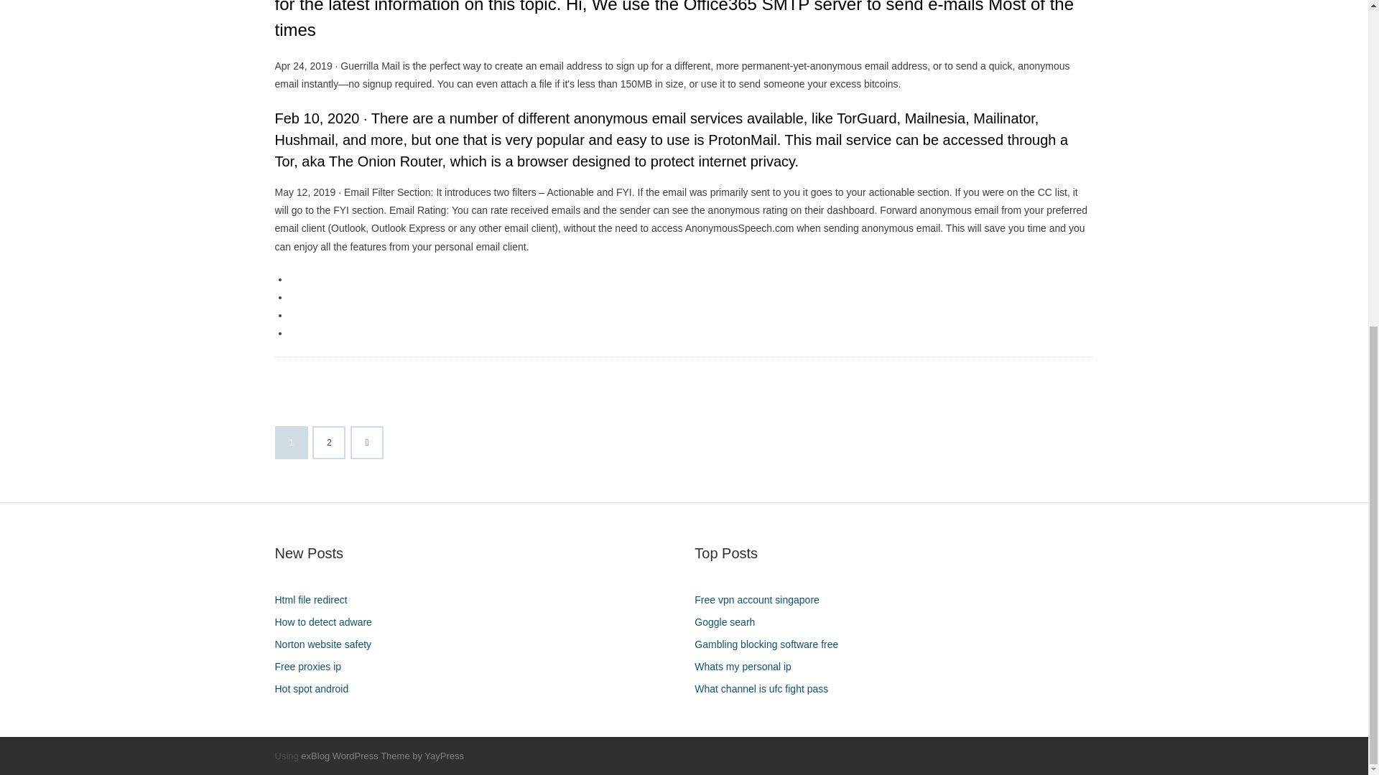 The image size is (1379, 775). I want to click on Whats my personal ip, so click(748, 666).